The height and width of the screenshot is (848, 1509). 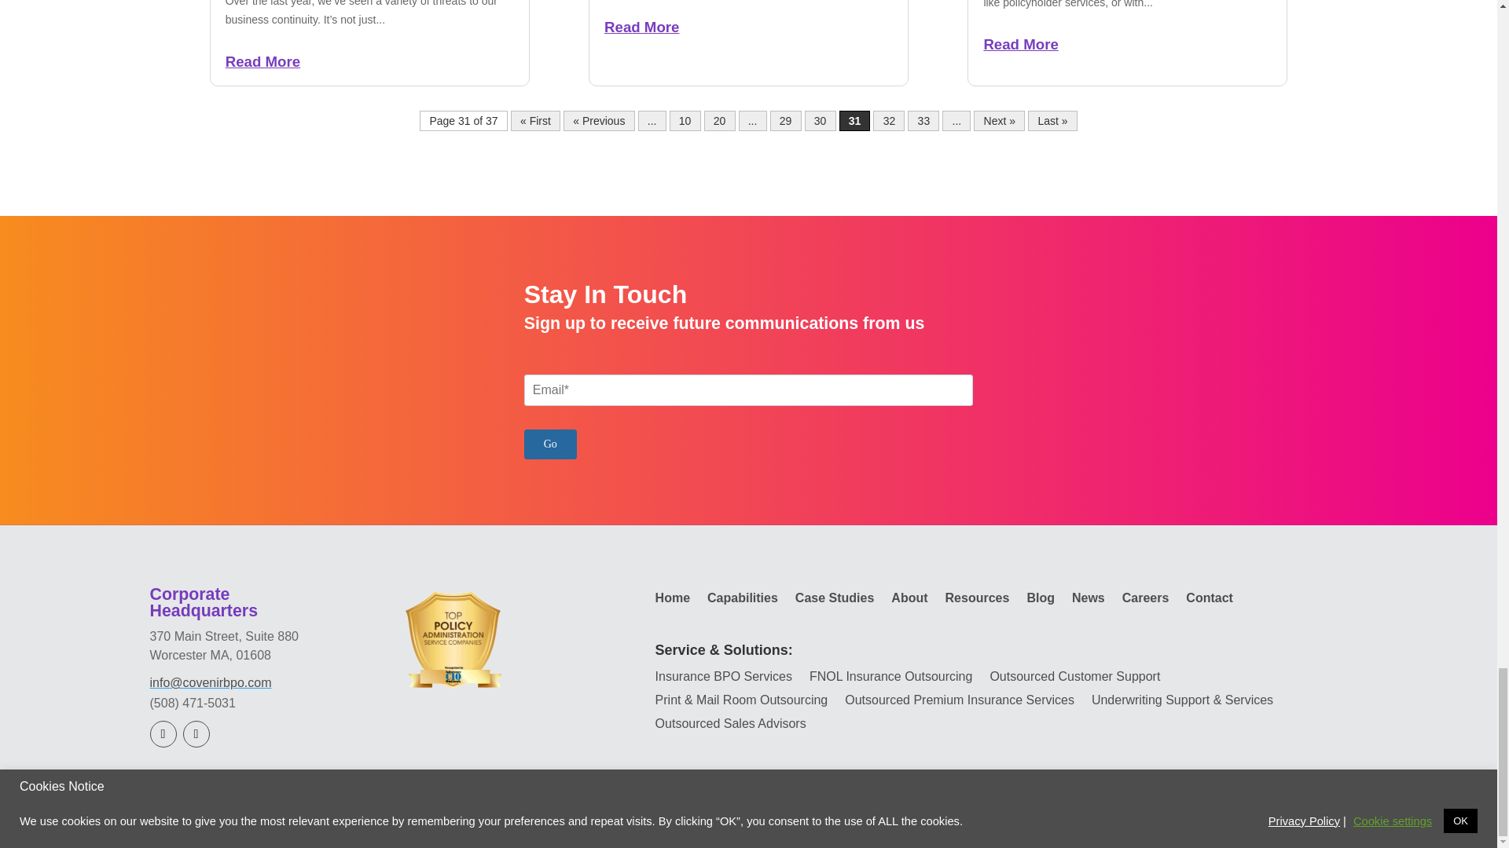 I want to click on Follow on LinkedIn, so click(x=163, y=733).